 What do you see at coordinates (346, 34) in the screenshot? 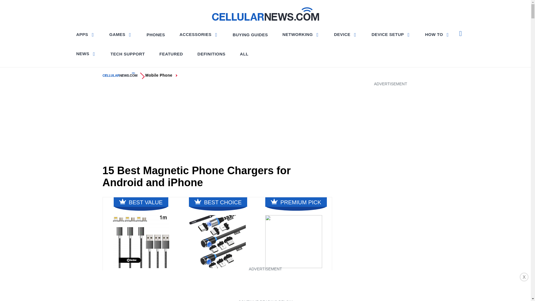
I see `DEVICE` at bounding box center [346, 34].